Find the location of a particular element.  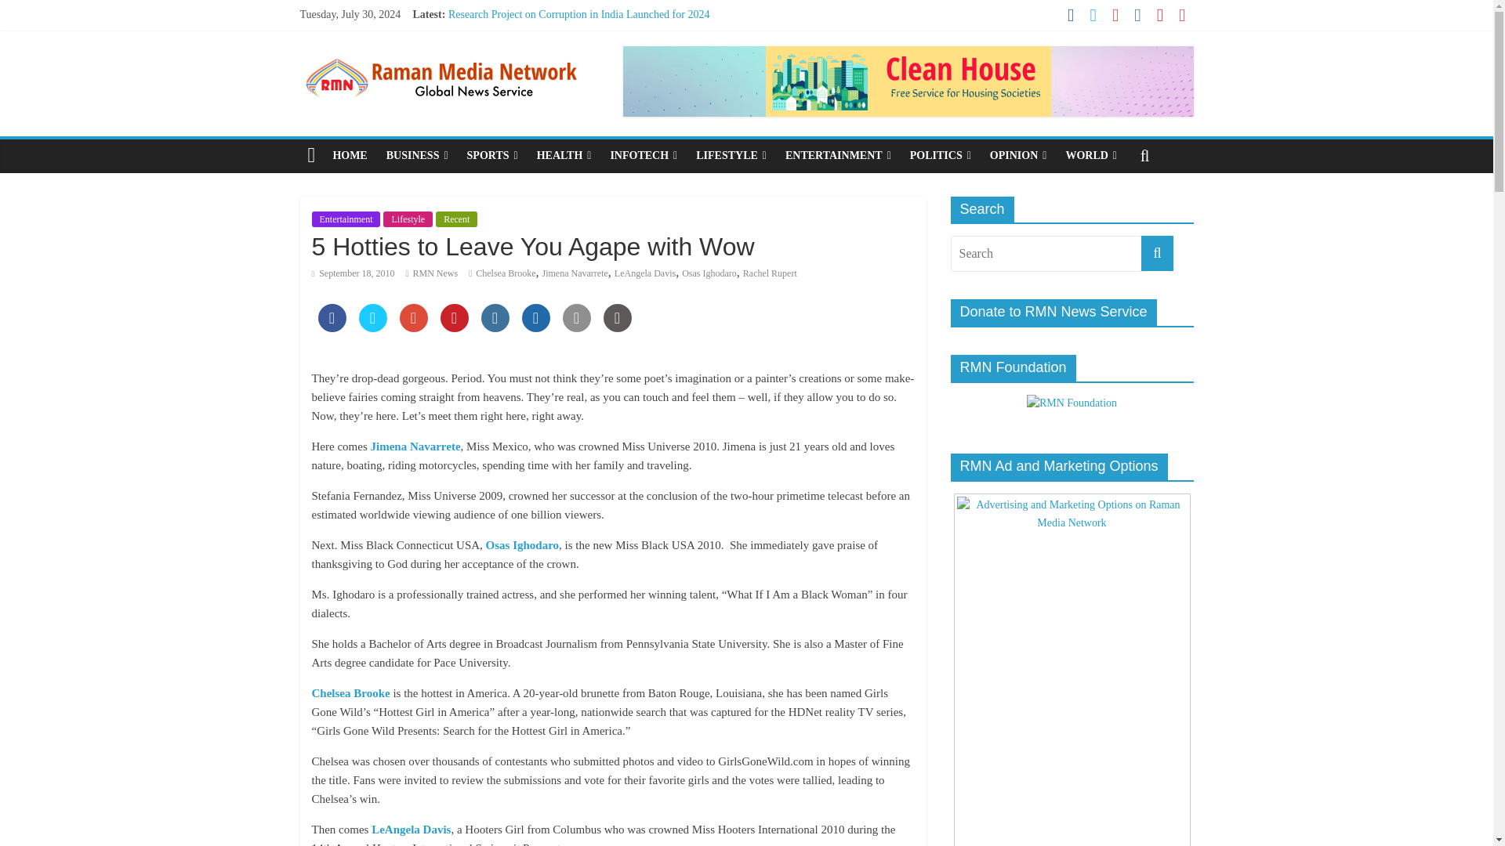

INFOTECH is located at coordinates (643, 156).